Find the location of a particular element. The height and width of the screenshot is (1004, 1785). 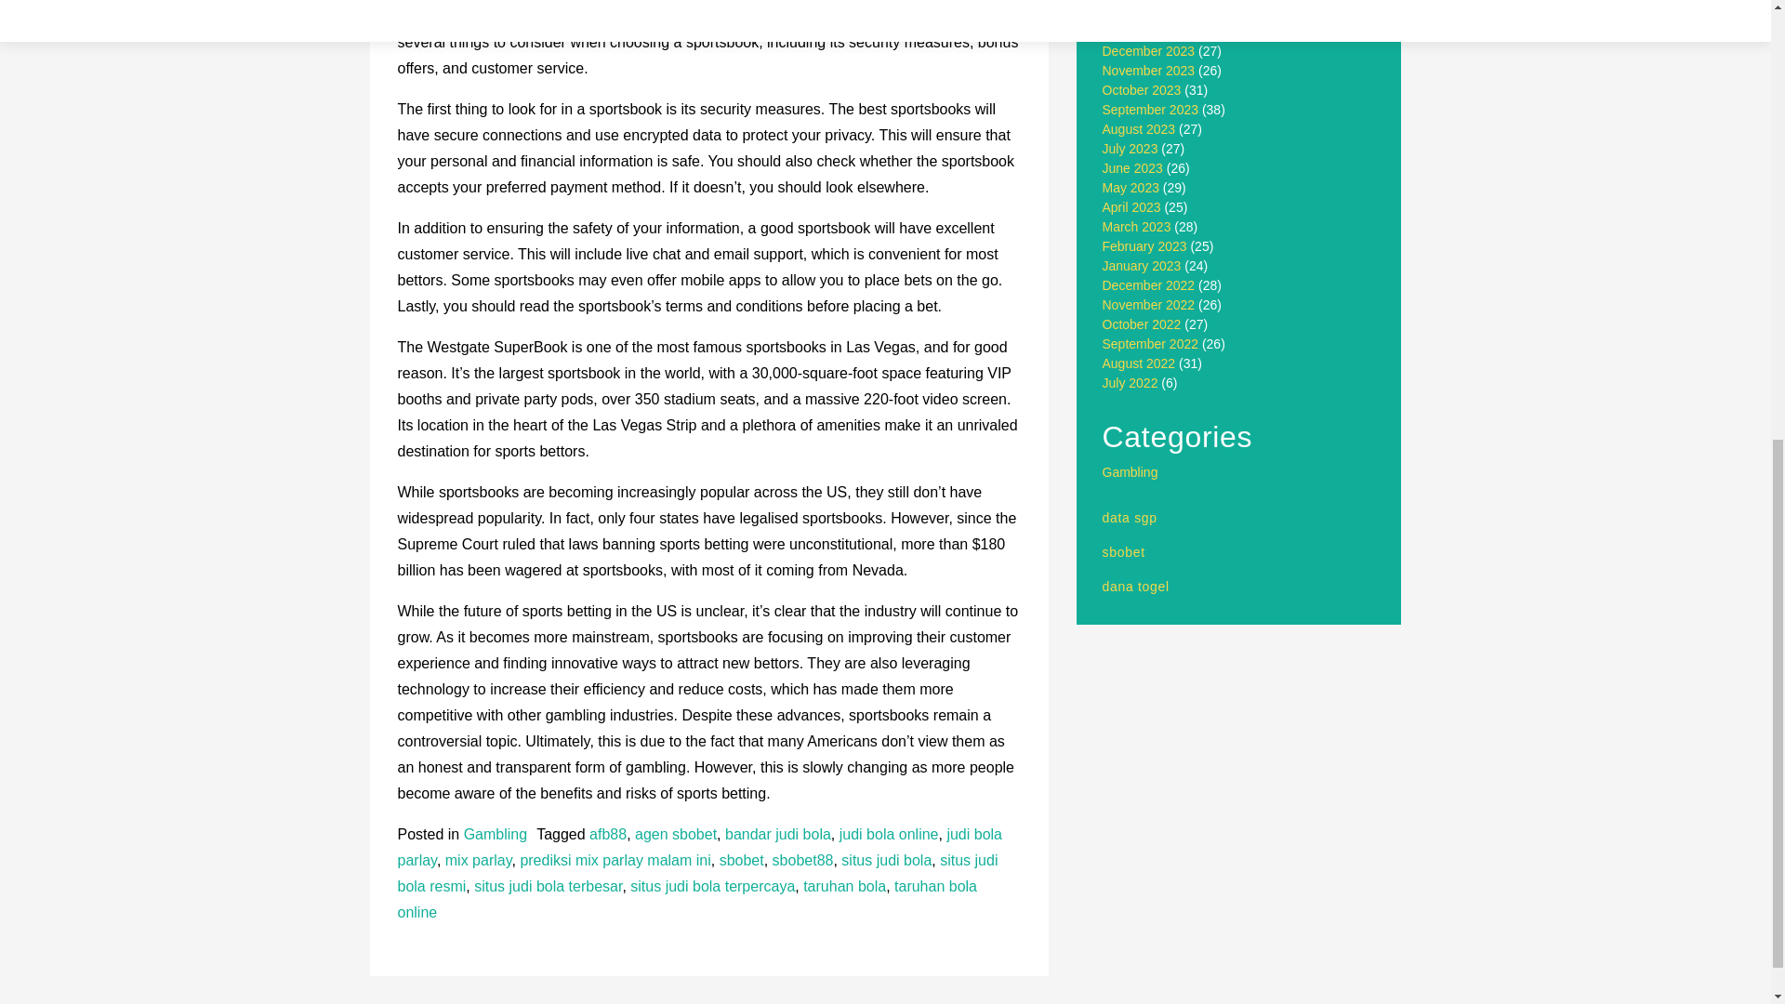

mix parlay is located at coordinates (478, 860).